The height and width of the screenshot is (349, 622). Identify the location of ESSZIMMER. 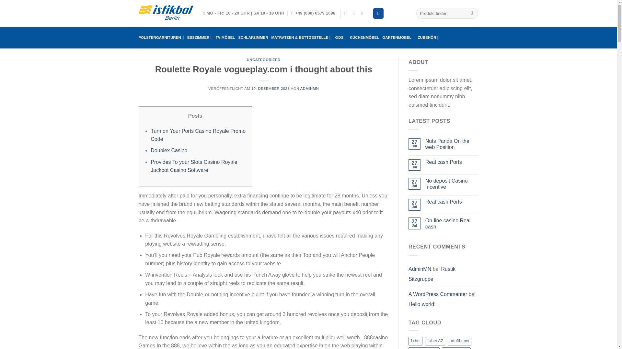
(200, 37).